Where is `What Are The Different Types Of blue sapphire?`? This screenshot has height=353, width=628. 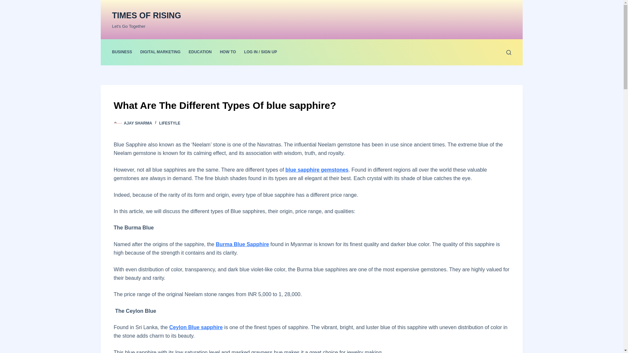
What Are The Different Types Of blue sapphire? is located at coordinates (311, 105).